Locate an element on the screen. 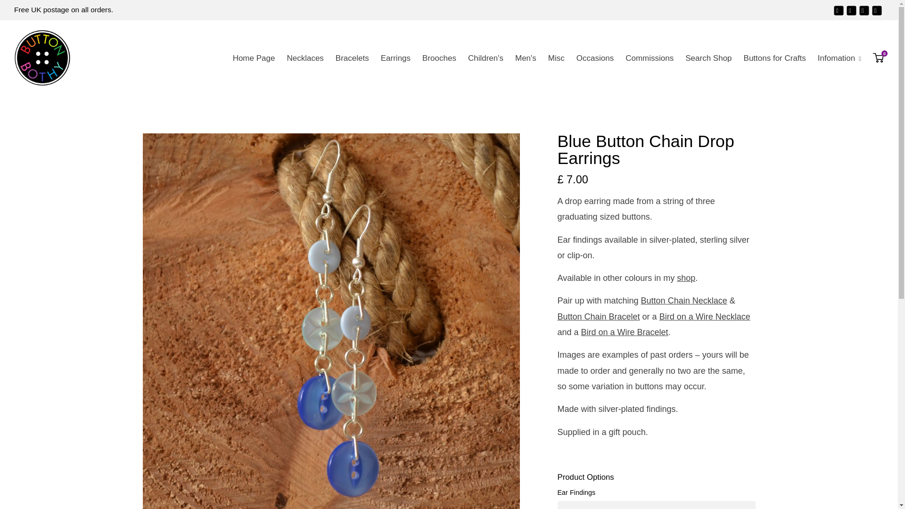  Children's is located at coordinates (485, 58).